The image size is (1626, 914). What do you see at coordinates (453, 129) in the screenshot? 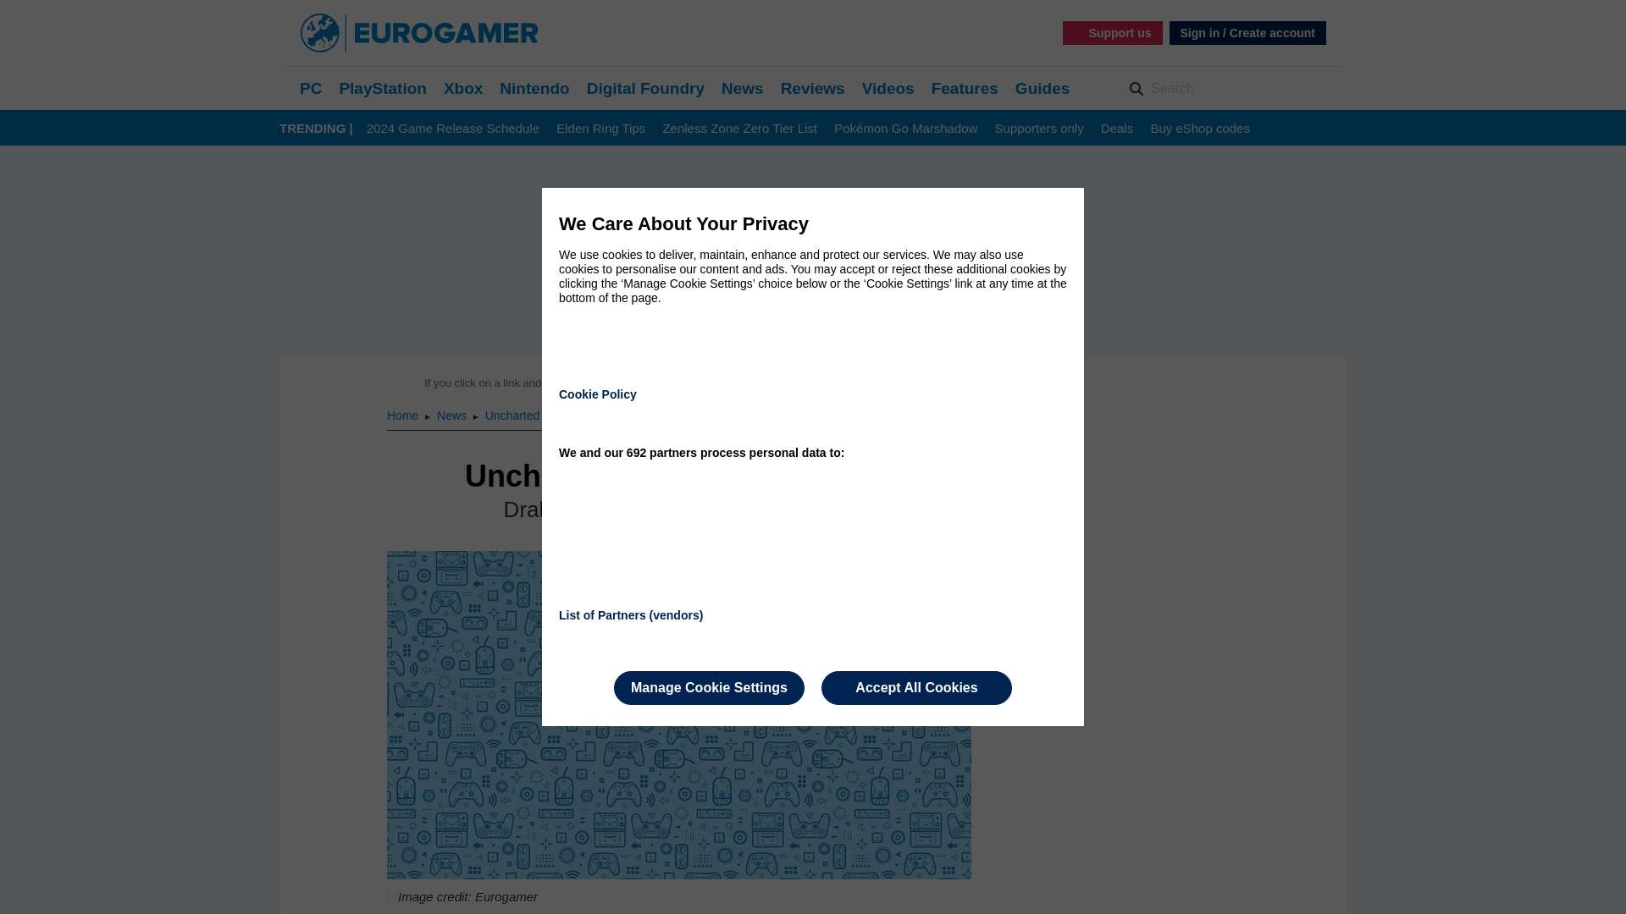
I see `2024 Game Release Schedule` at bounding box center [453, 129].